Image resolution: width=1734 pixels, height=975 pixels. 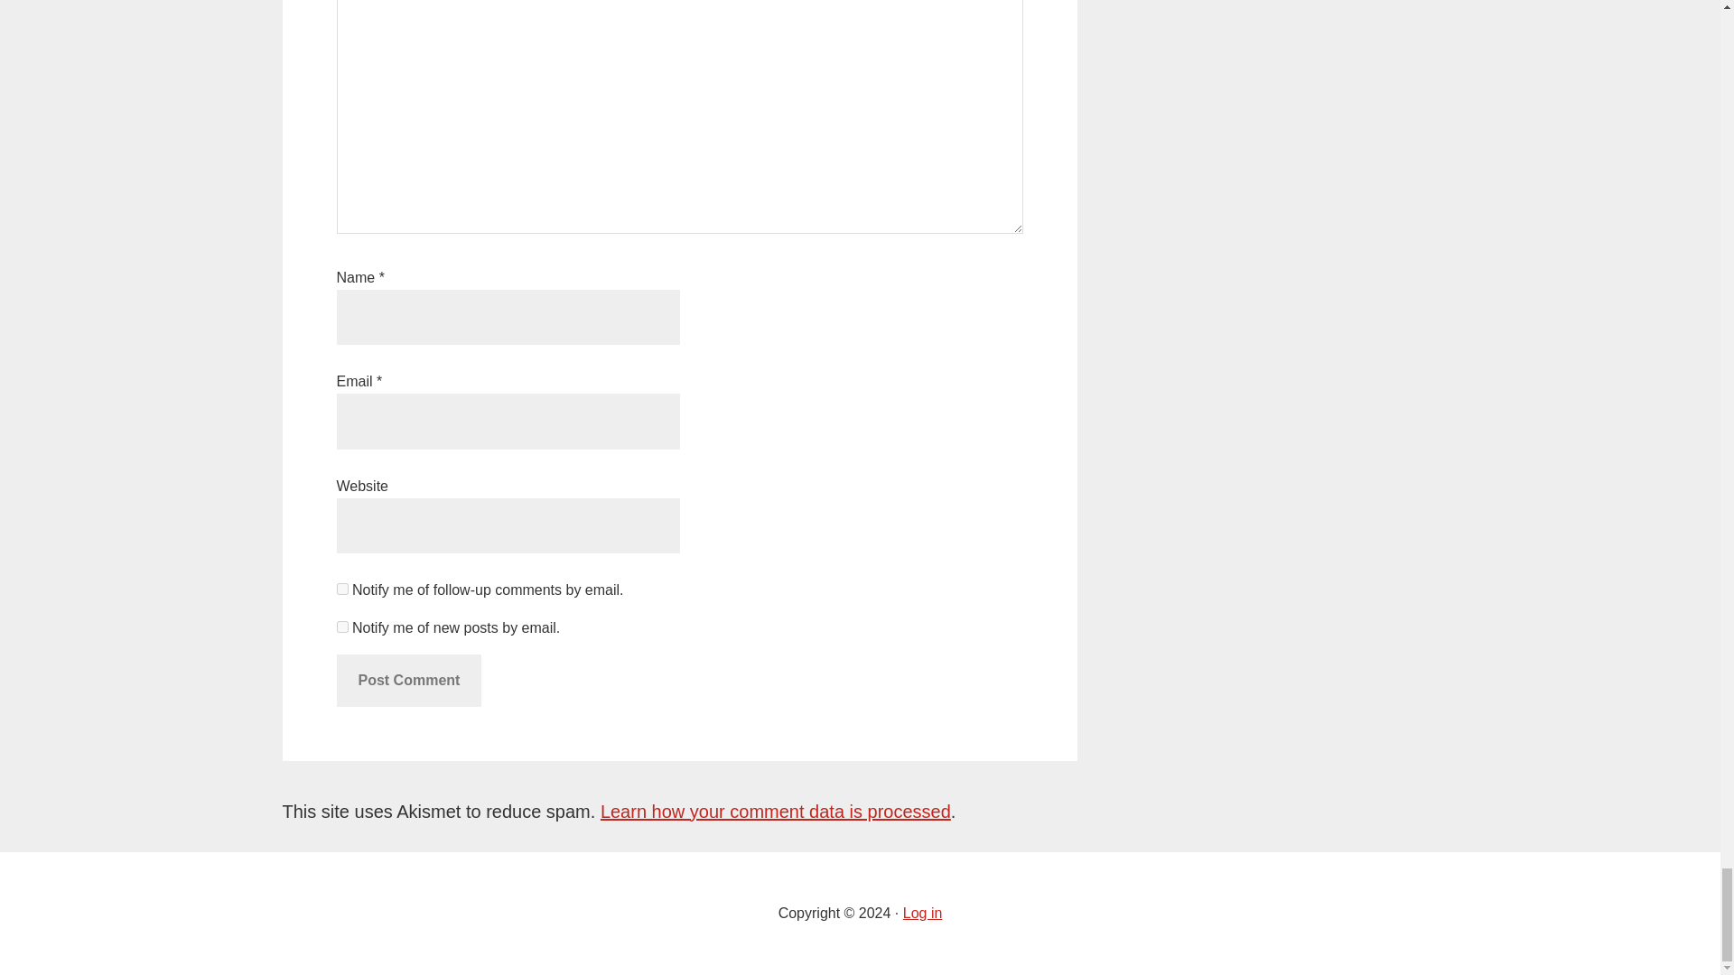 What do you see at coordinates (341, 589) in the screenshot?
I see `subscribe` at bounding box center [341, 589].